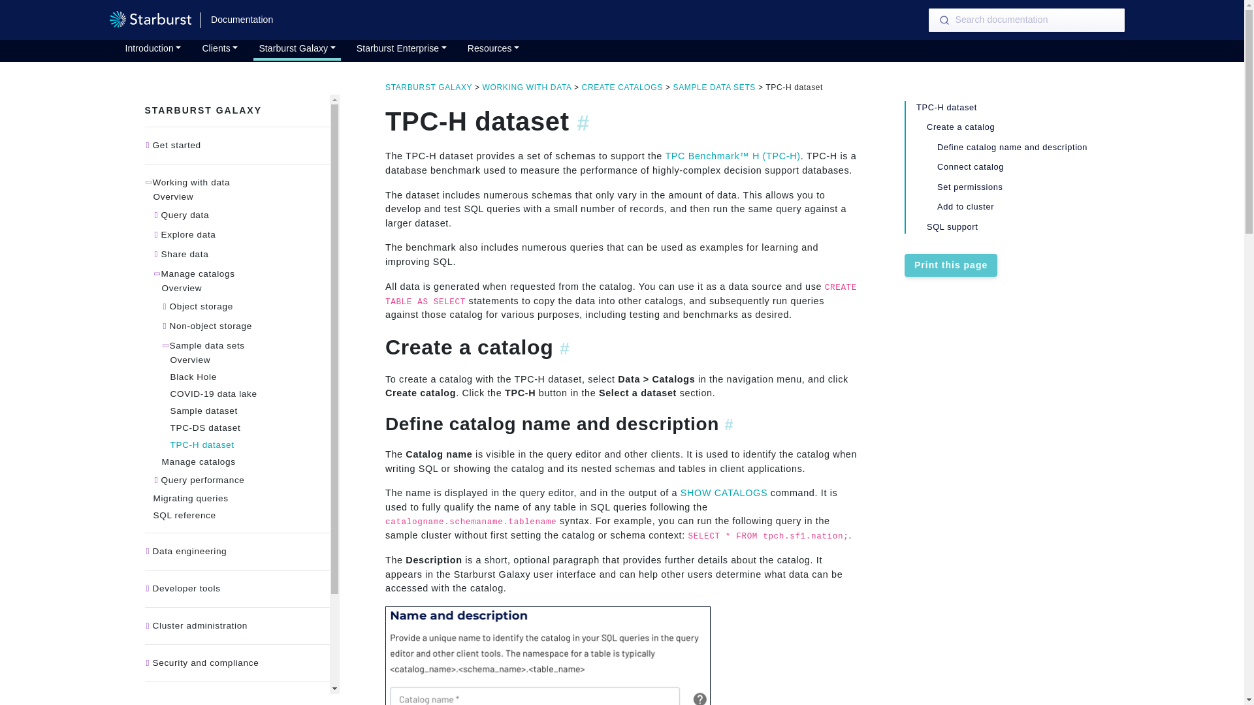 The image size is (1254, 705). I want to click on Starburst Galaxy, so click(297, 50).